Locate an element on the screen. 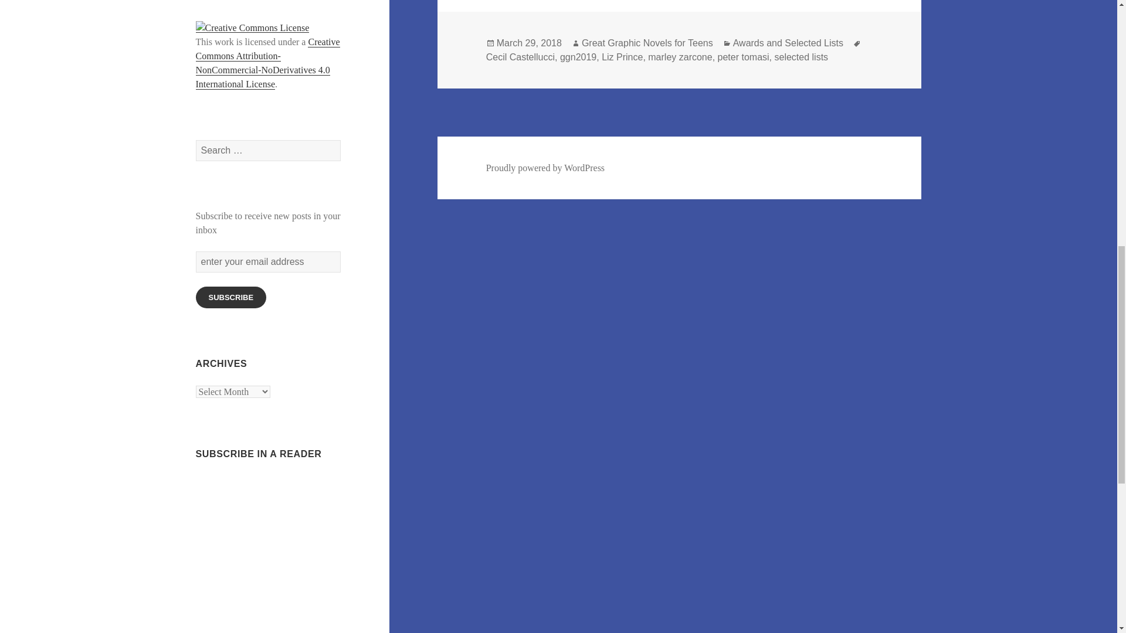  Cecil Castellucci is located at coordinates (521, 57).